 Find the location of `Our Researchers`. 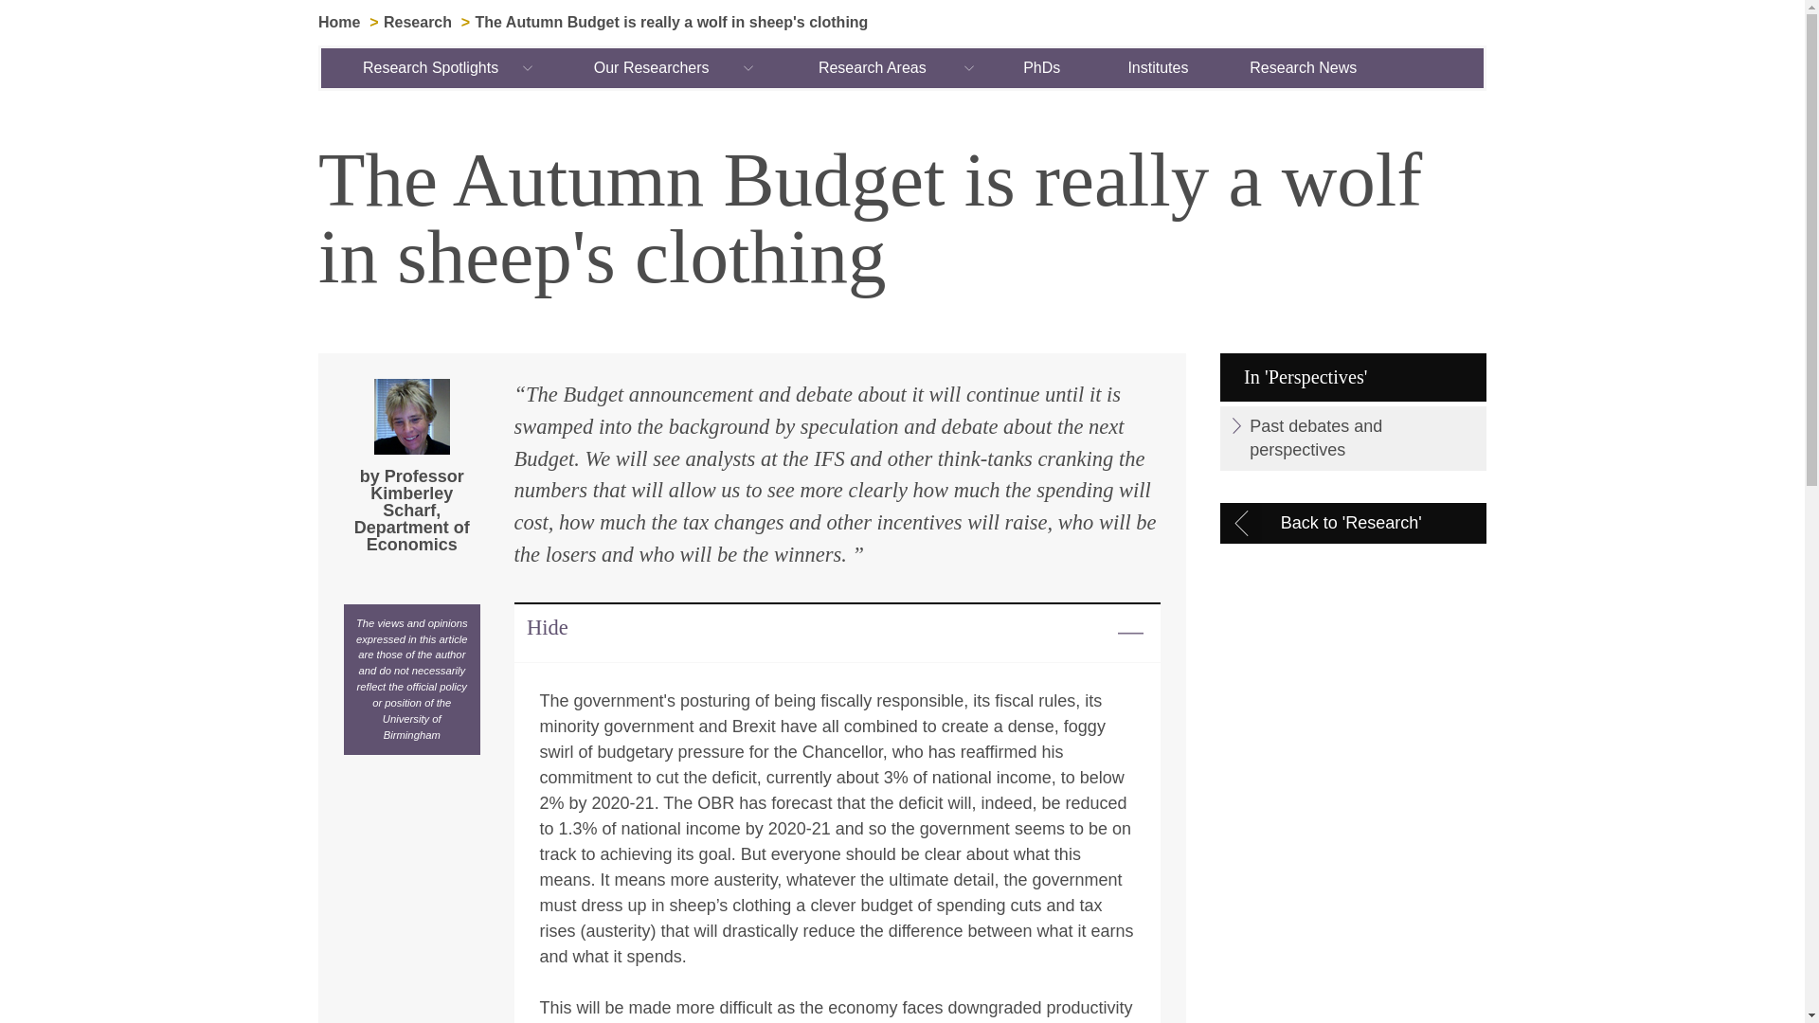

Our Researchers is located at coordinates (652, 67).